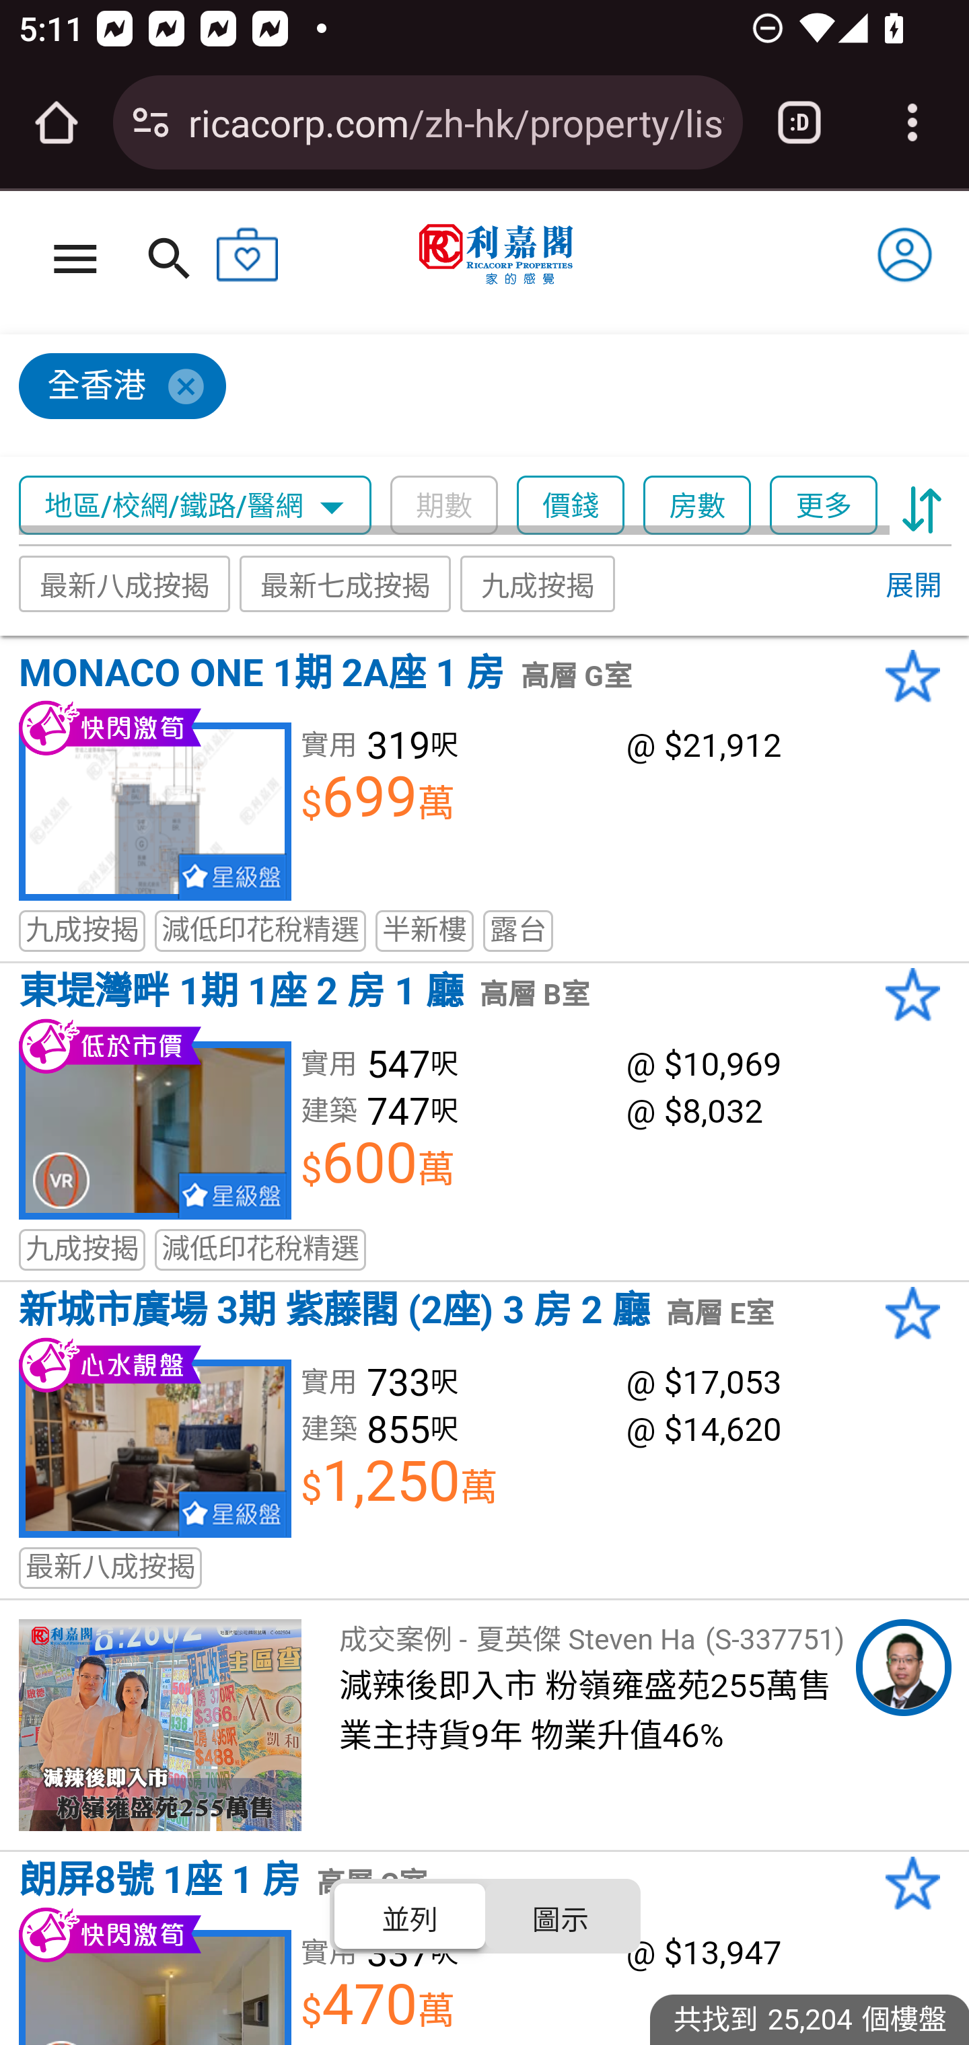  What do you see at coordinates (571, 506) in the screenshot?
I see `價錢` at bounding box center [571, 506].